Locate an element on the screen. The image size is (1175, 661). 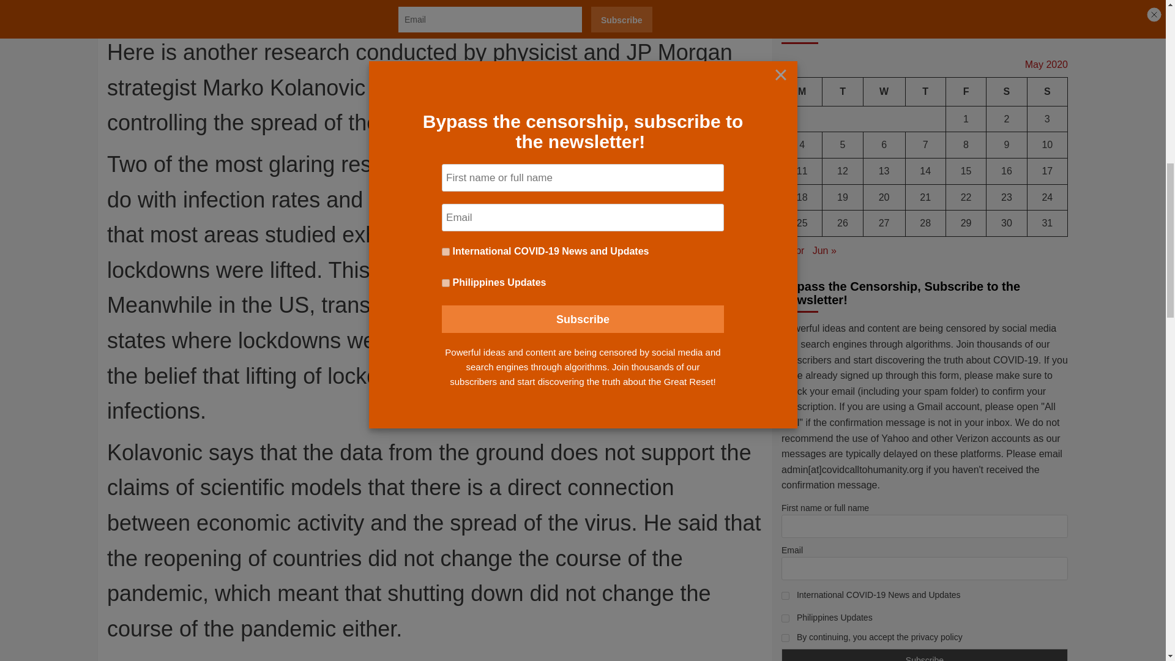
1 is located at coordinates (785, 100).